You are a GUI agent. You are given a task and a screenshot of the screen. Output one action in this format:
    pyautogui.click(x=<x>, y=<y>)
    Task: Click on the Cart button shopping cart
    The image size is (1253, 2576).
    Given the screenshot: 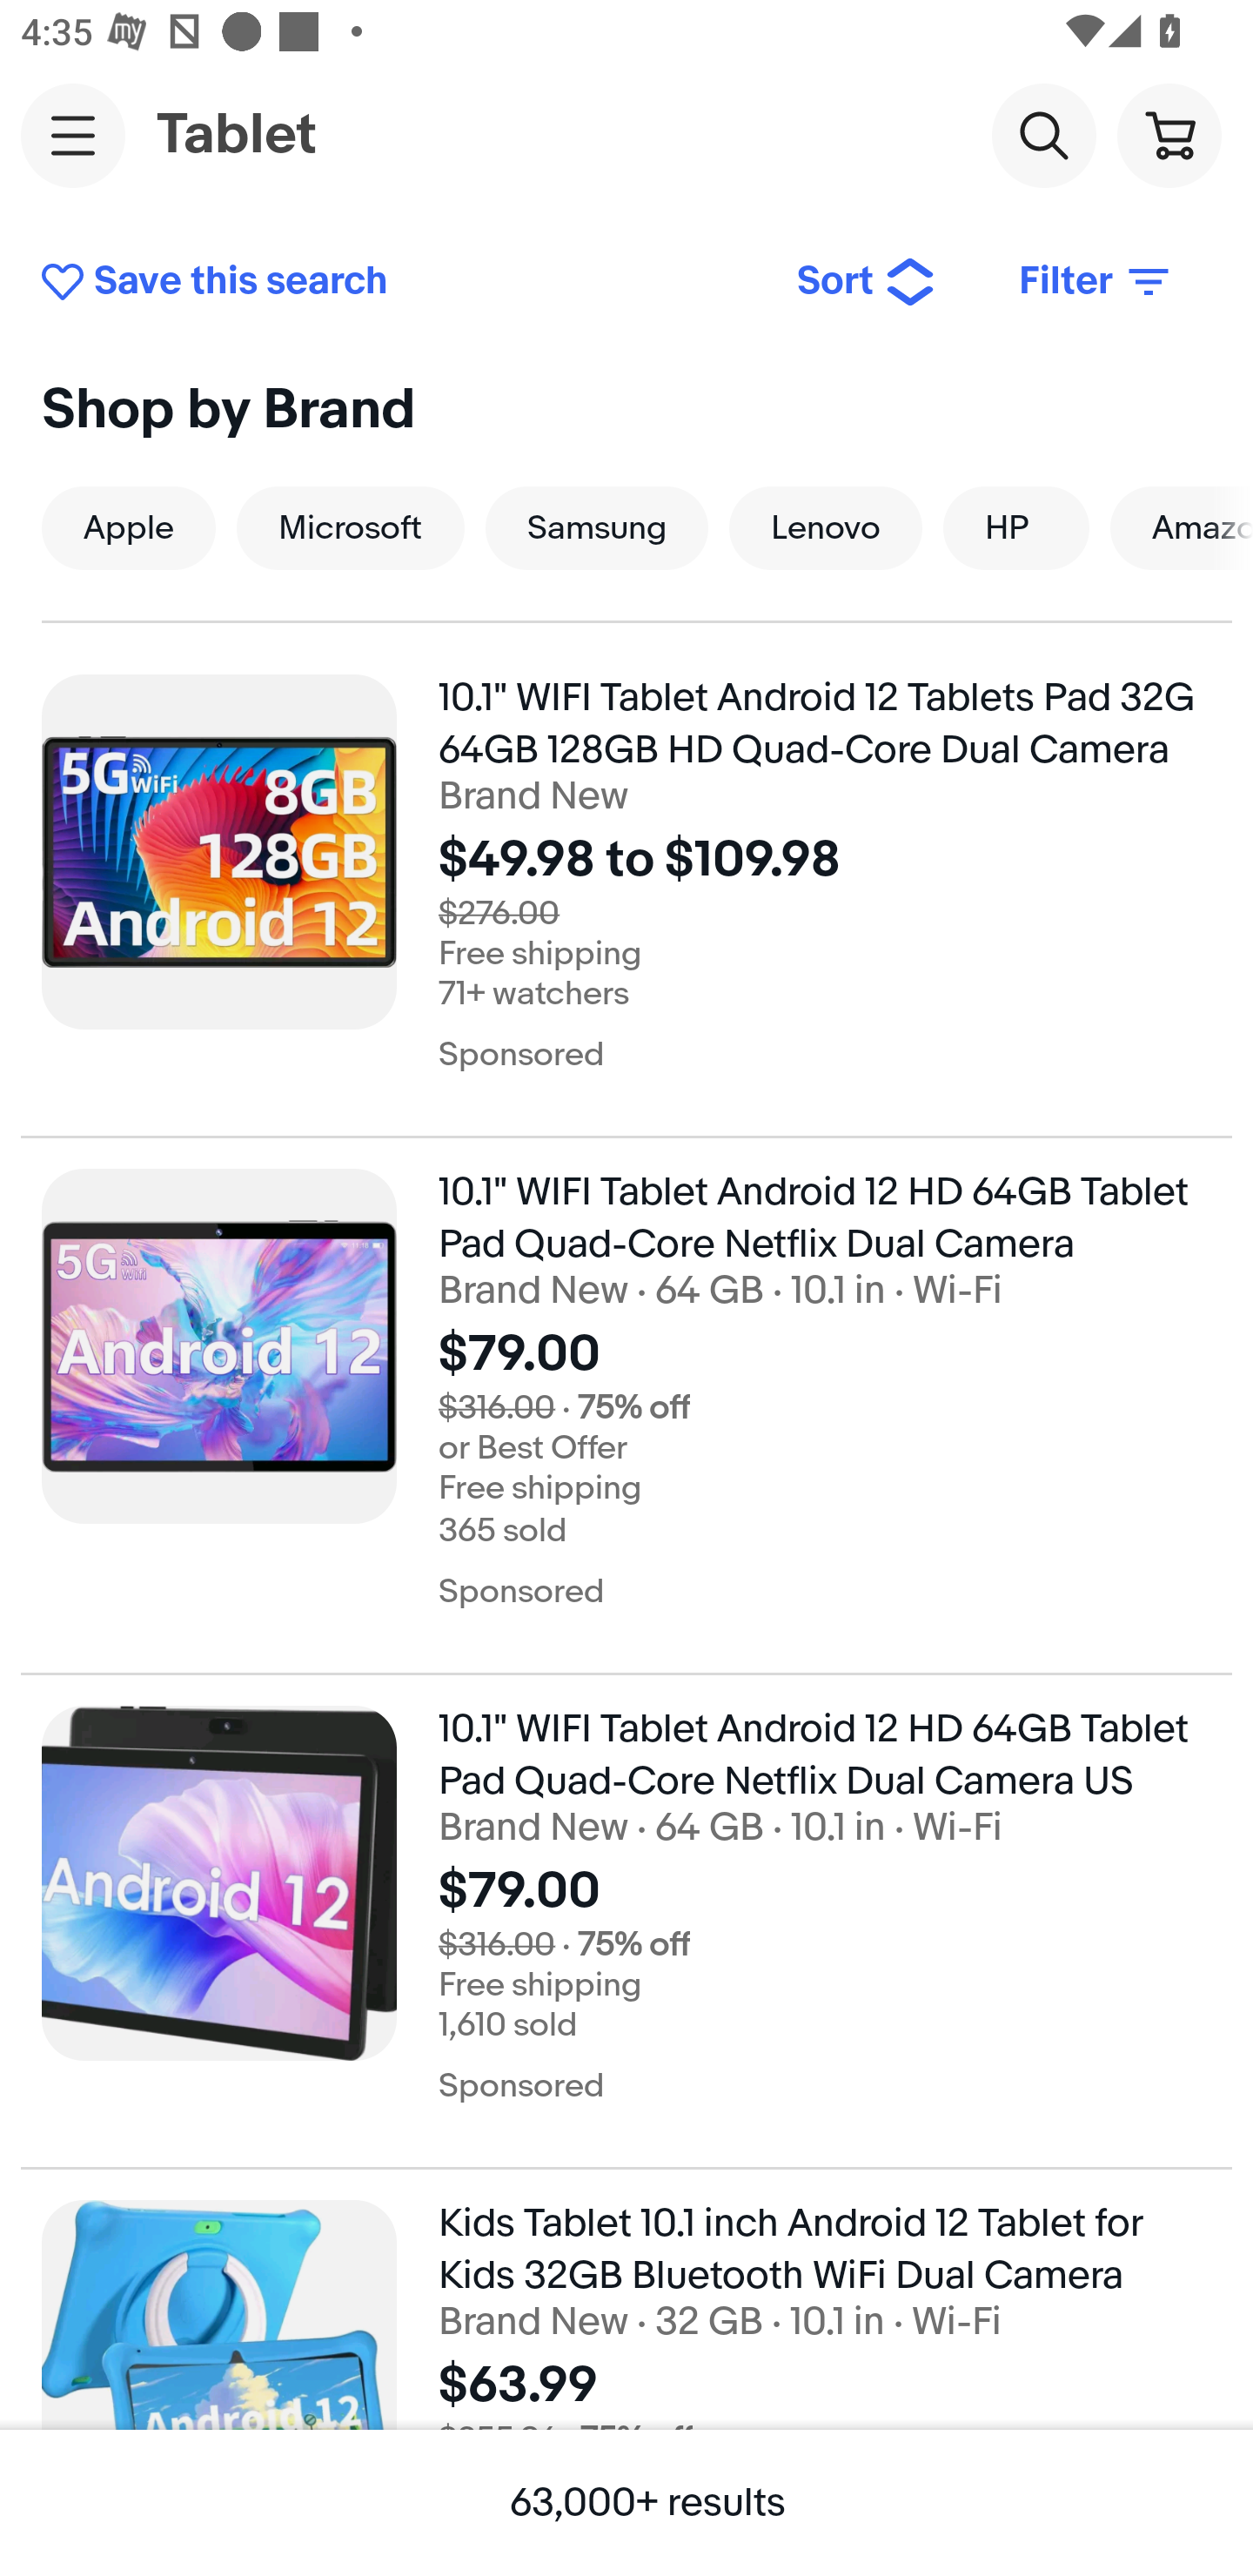 What is the action you would take?
    pyautogui.click(x=1169, y=134)
    